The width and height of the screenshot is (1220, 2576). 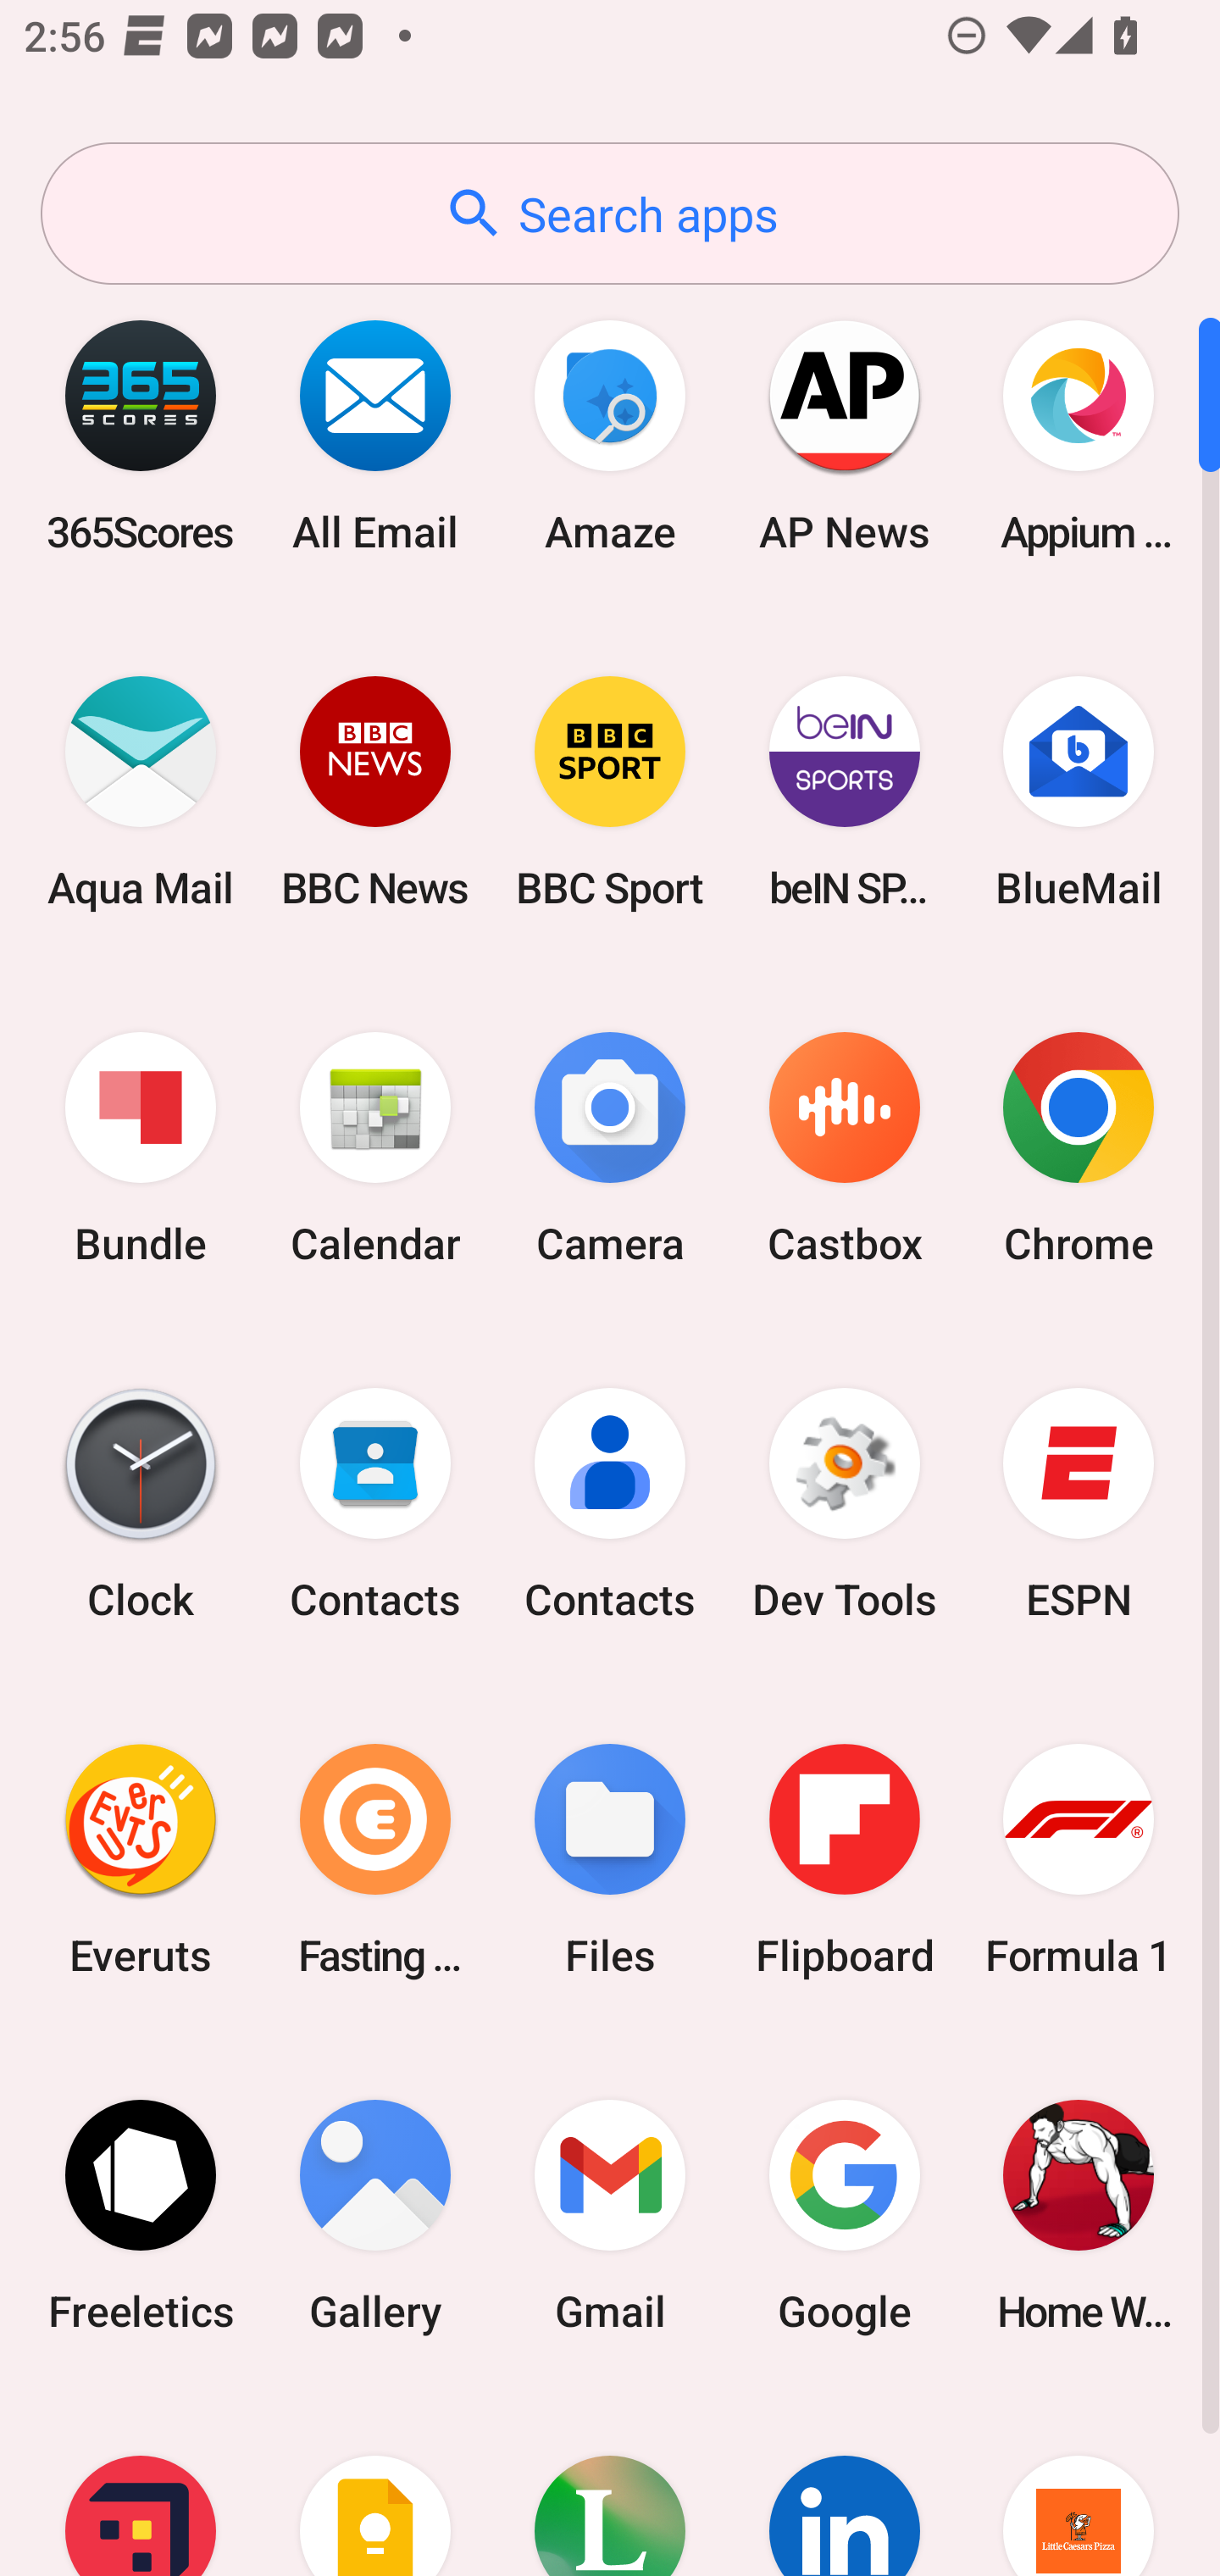 What do you see at coordinates (1079, 1504) in the screenshot?
I see `ESPN` at bounding box center [1079, 1504].